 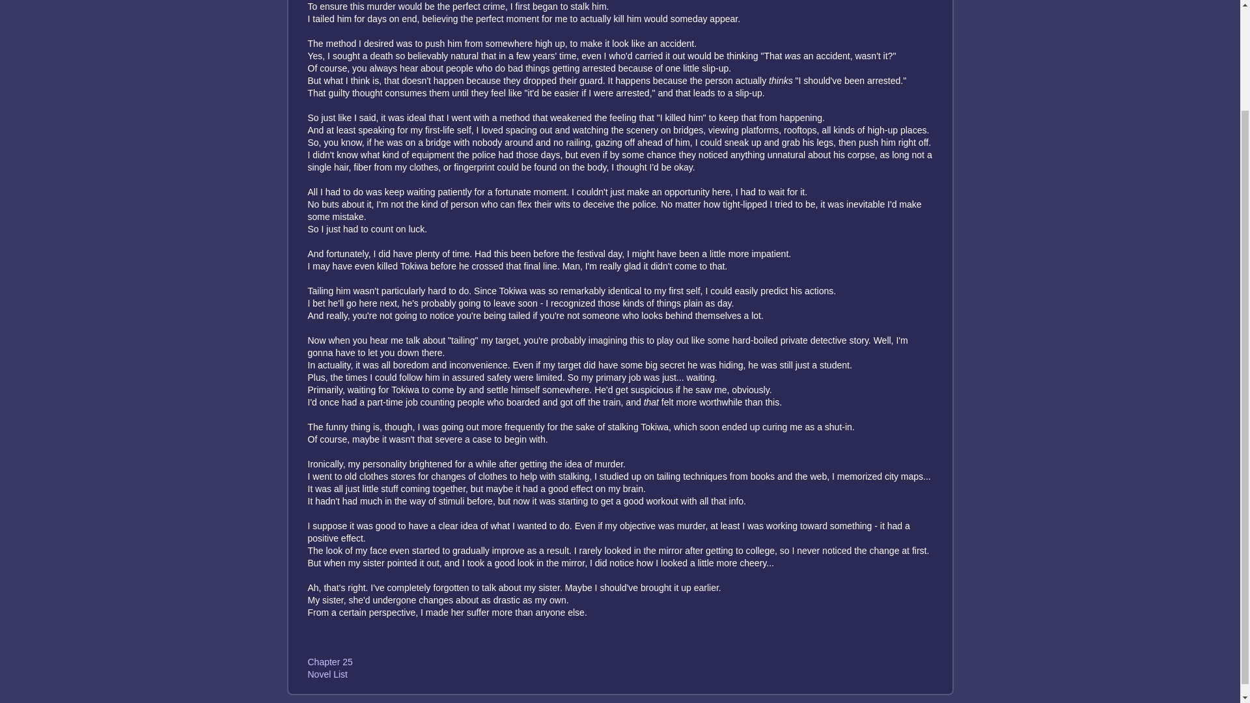 What do you see at coordinates (329, 661) in the screenshot?
I see `Chapter 25` at bounding box center [329, 661].